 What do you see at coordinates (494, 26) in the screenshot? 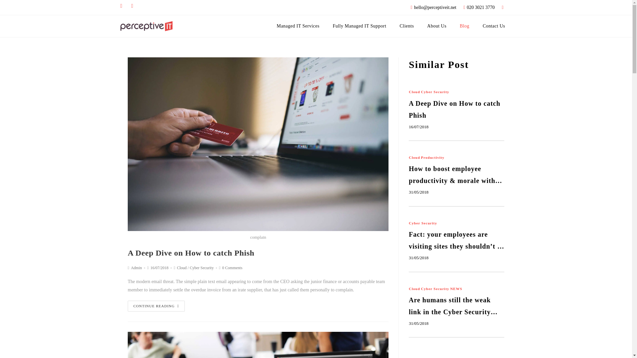
I see `Contact Us` at bounding box center [494, 26].